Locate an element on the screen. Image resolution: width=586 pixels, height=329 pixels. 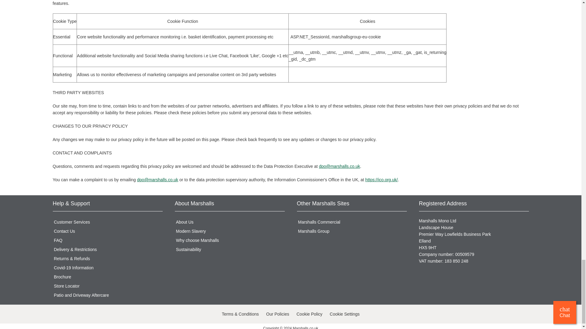
Visa is located at coordinates (58, 315).